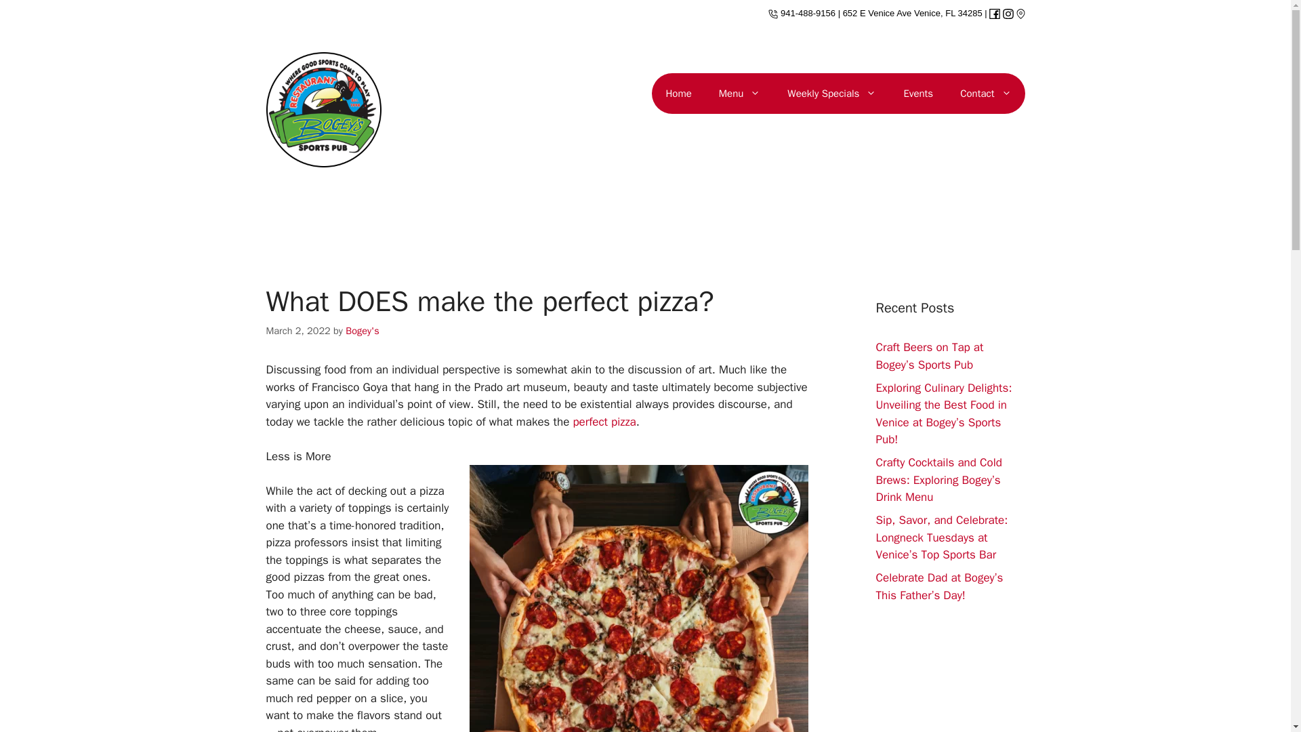  Describe the element at coordinates (739, 94) in the screenshot. I see `Menu` at that location.